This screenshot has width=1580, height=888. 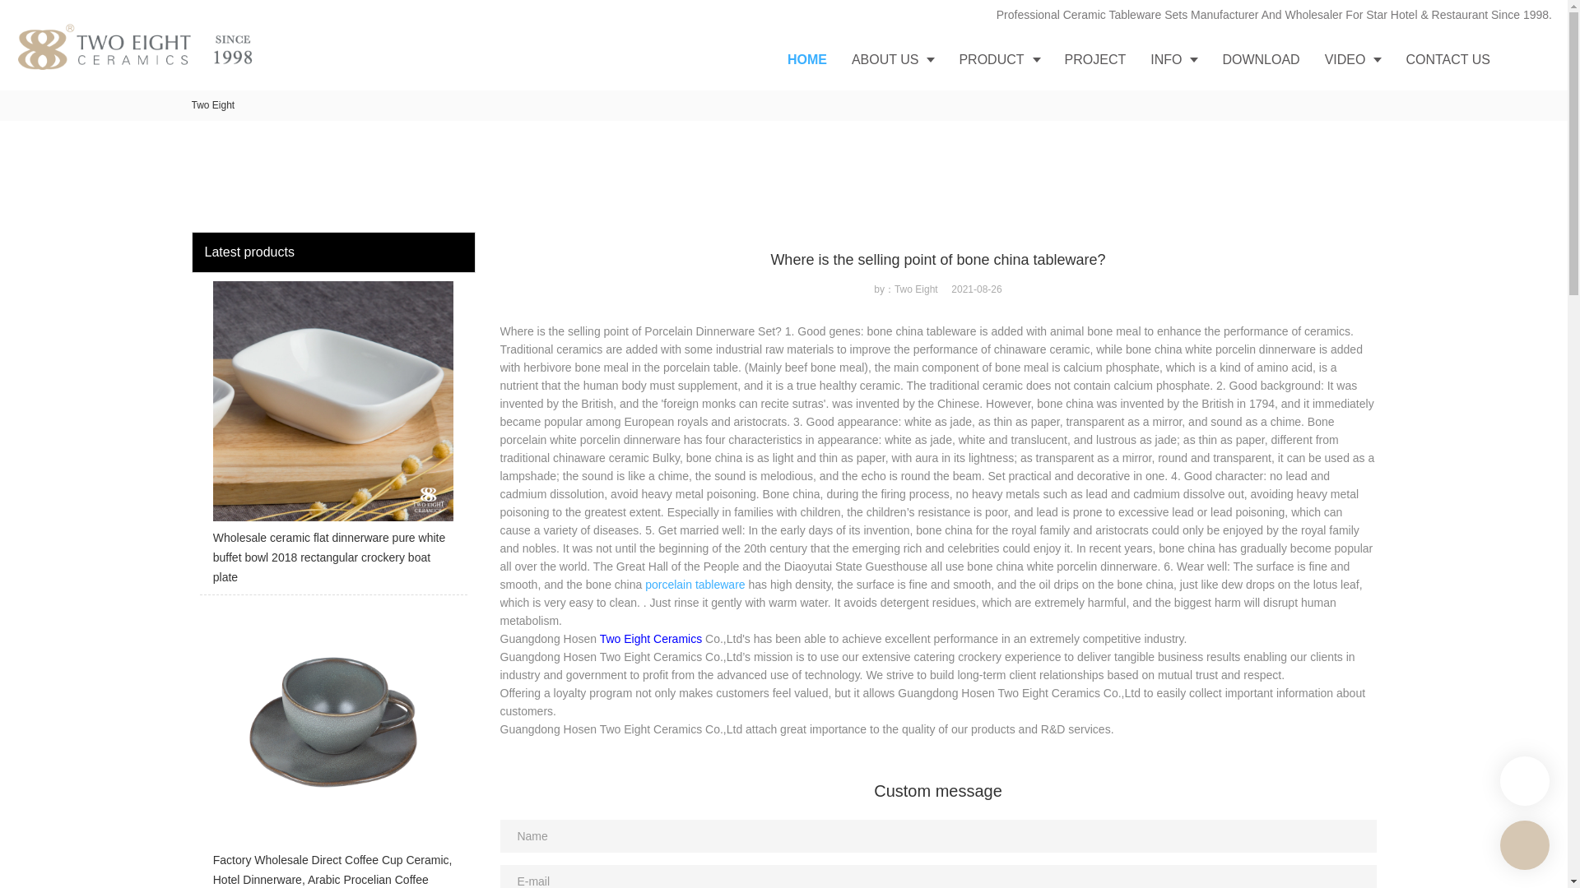 I want to click on CONTACT US, so click(x=1448, y=59).